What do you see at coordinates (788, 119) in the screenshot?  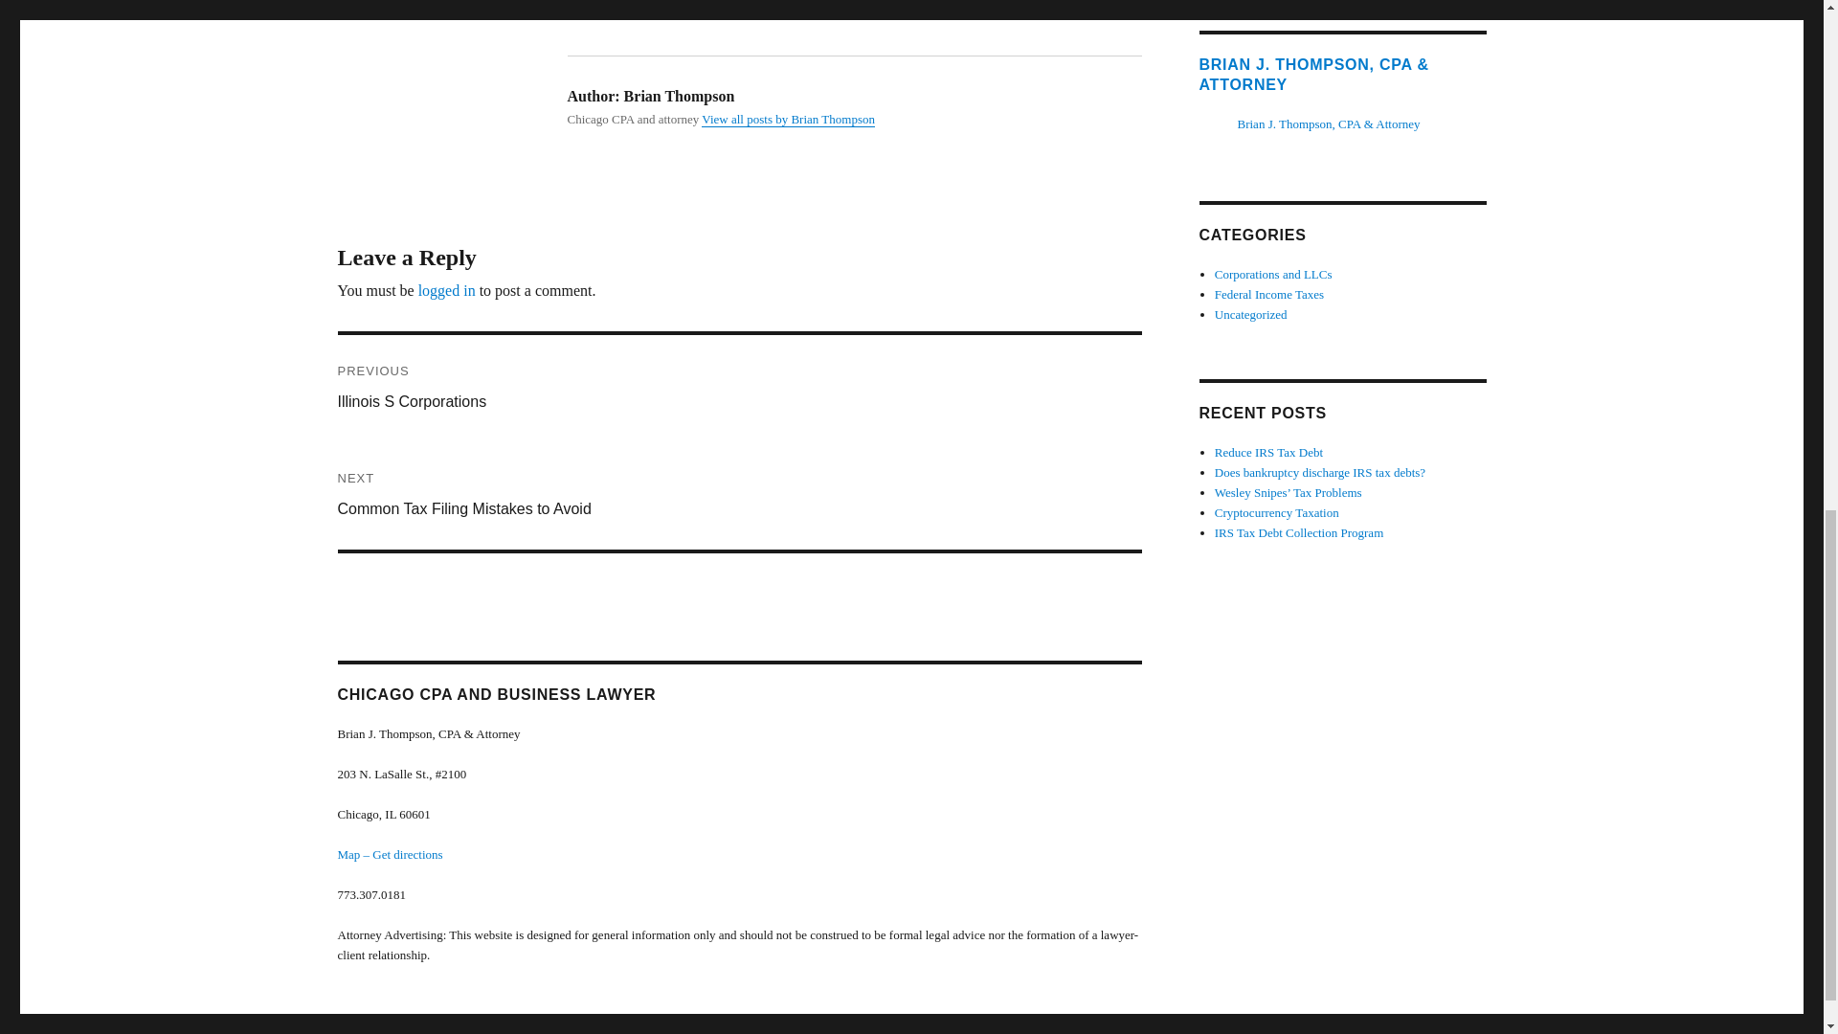 I see `LinkedIn` at bounding box center [788, 119].